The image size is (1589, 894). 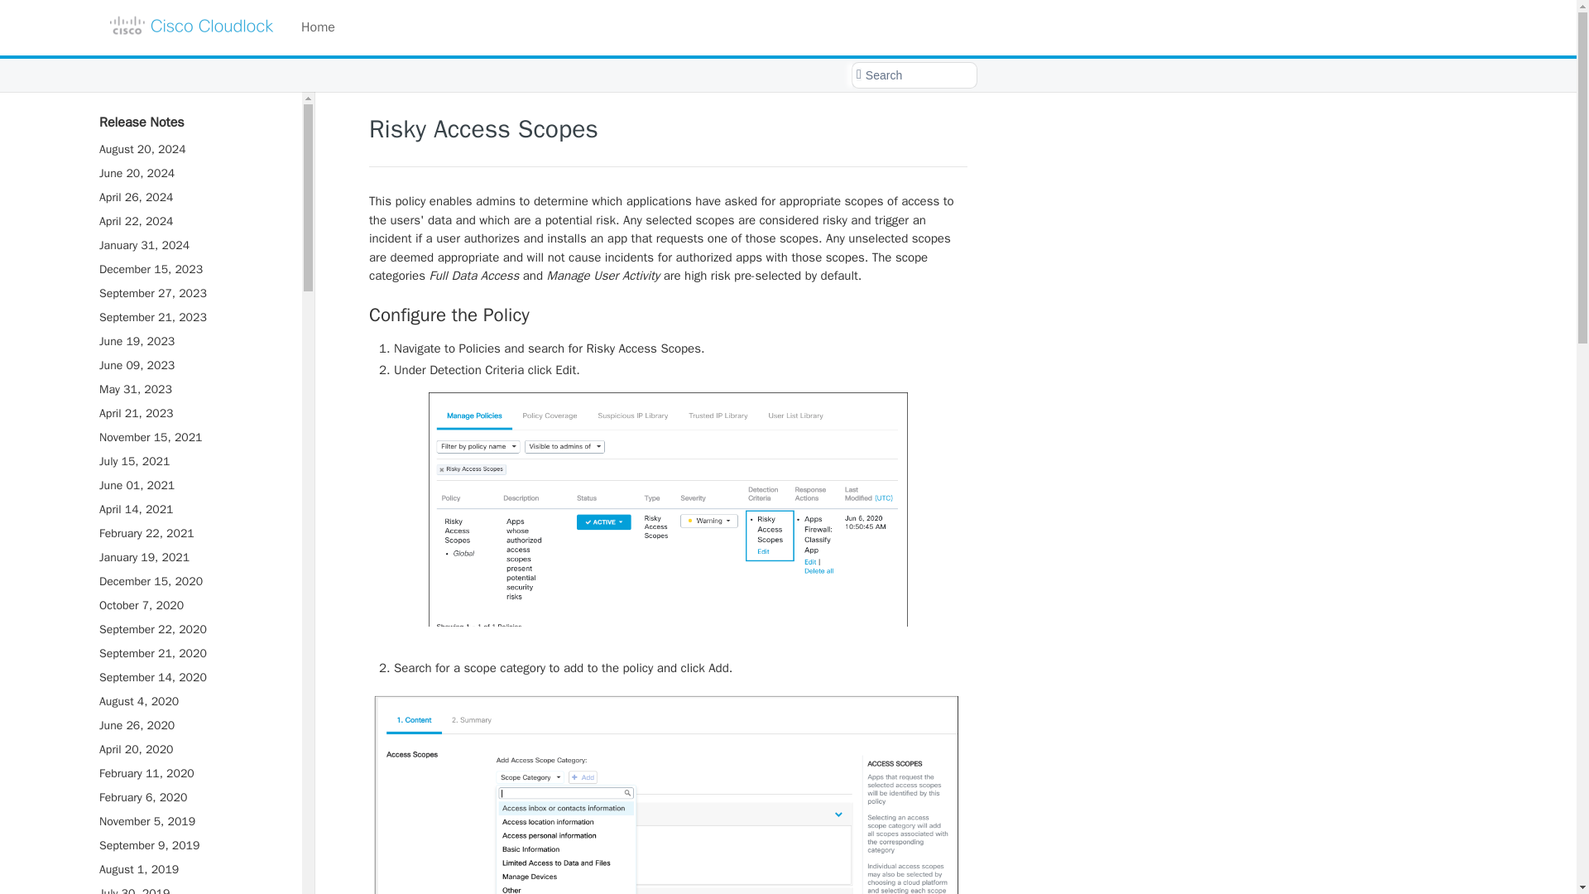 I want to click on February 6, 2020, so click(x=192, y=798).